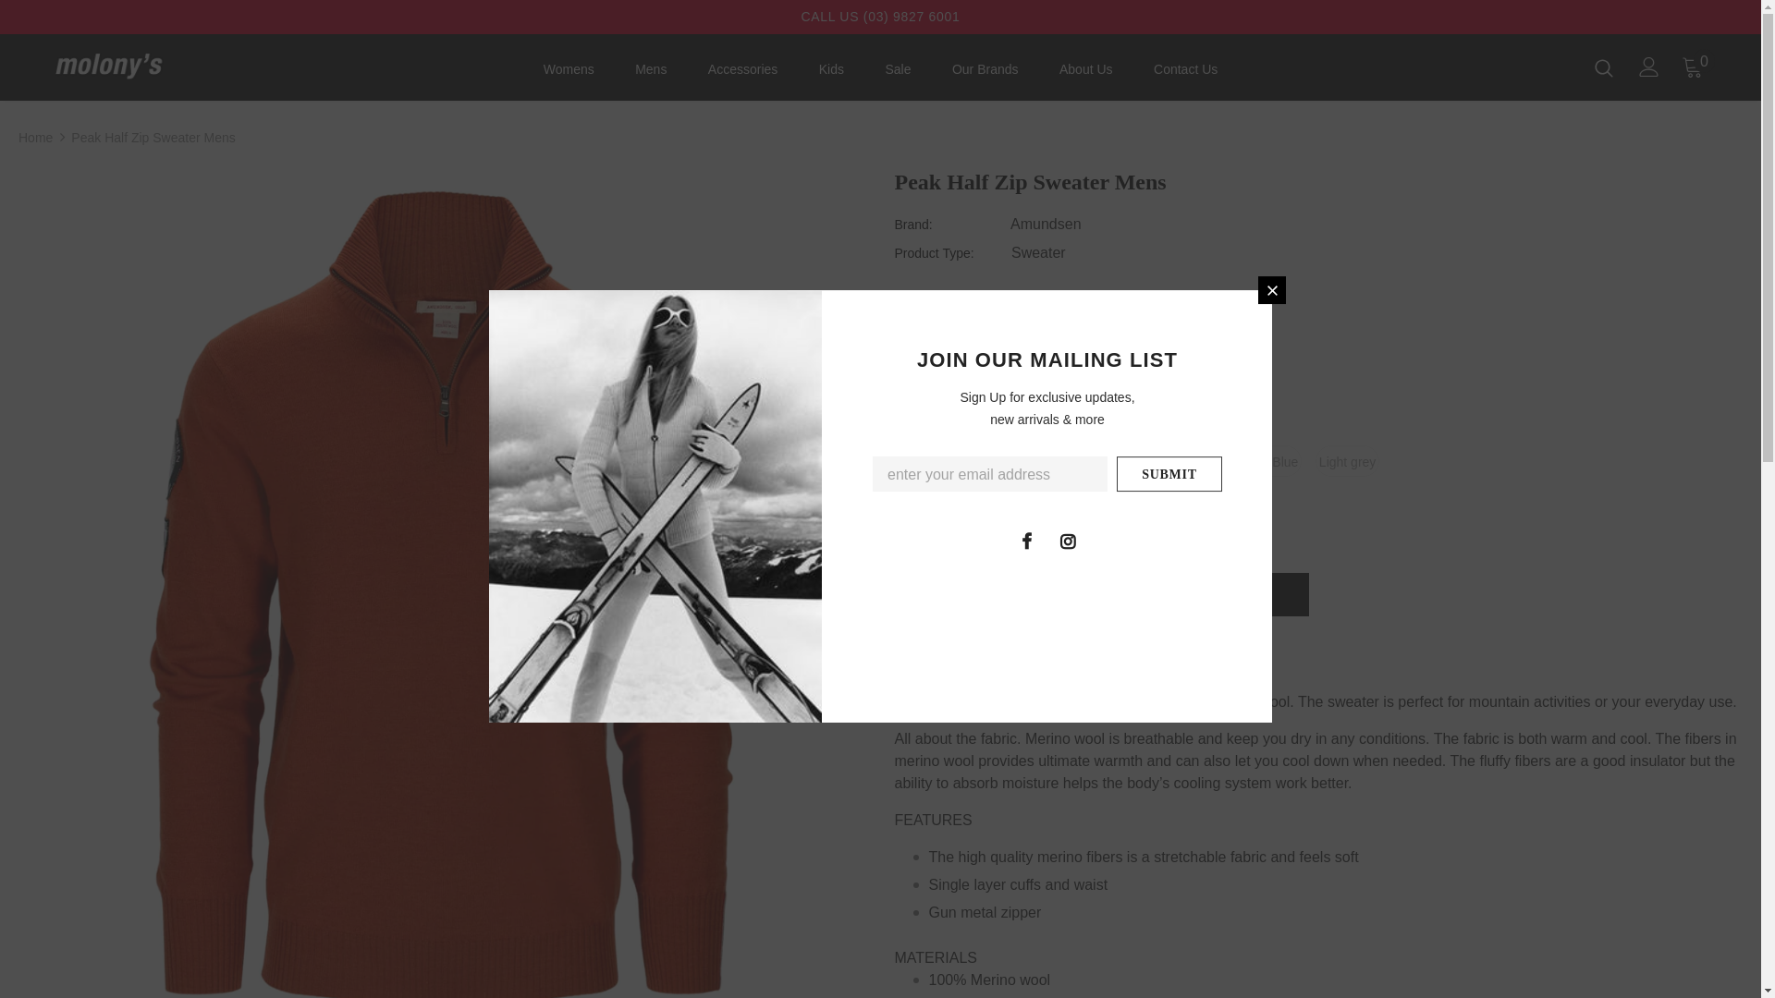  Describe the element at coordinates (1604, 67) in the screenshot. I see `Search Icon` at that location.